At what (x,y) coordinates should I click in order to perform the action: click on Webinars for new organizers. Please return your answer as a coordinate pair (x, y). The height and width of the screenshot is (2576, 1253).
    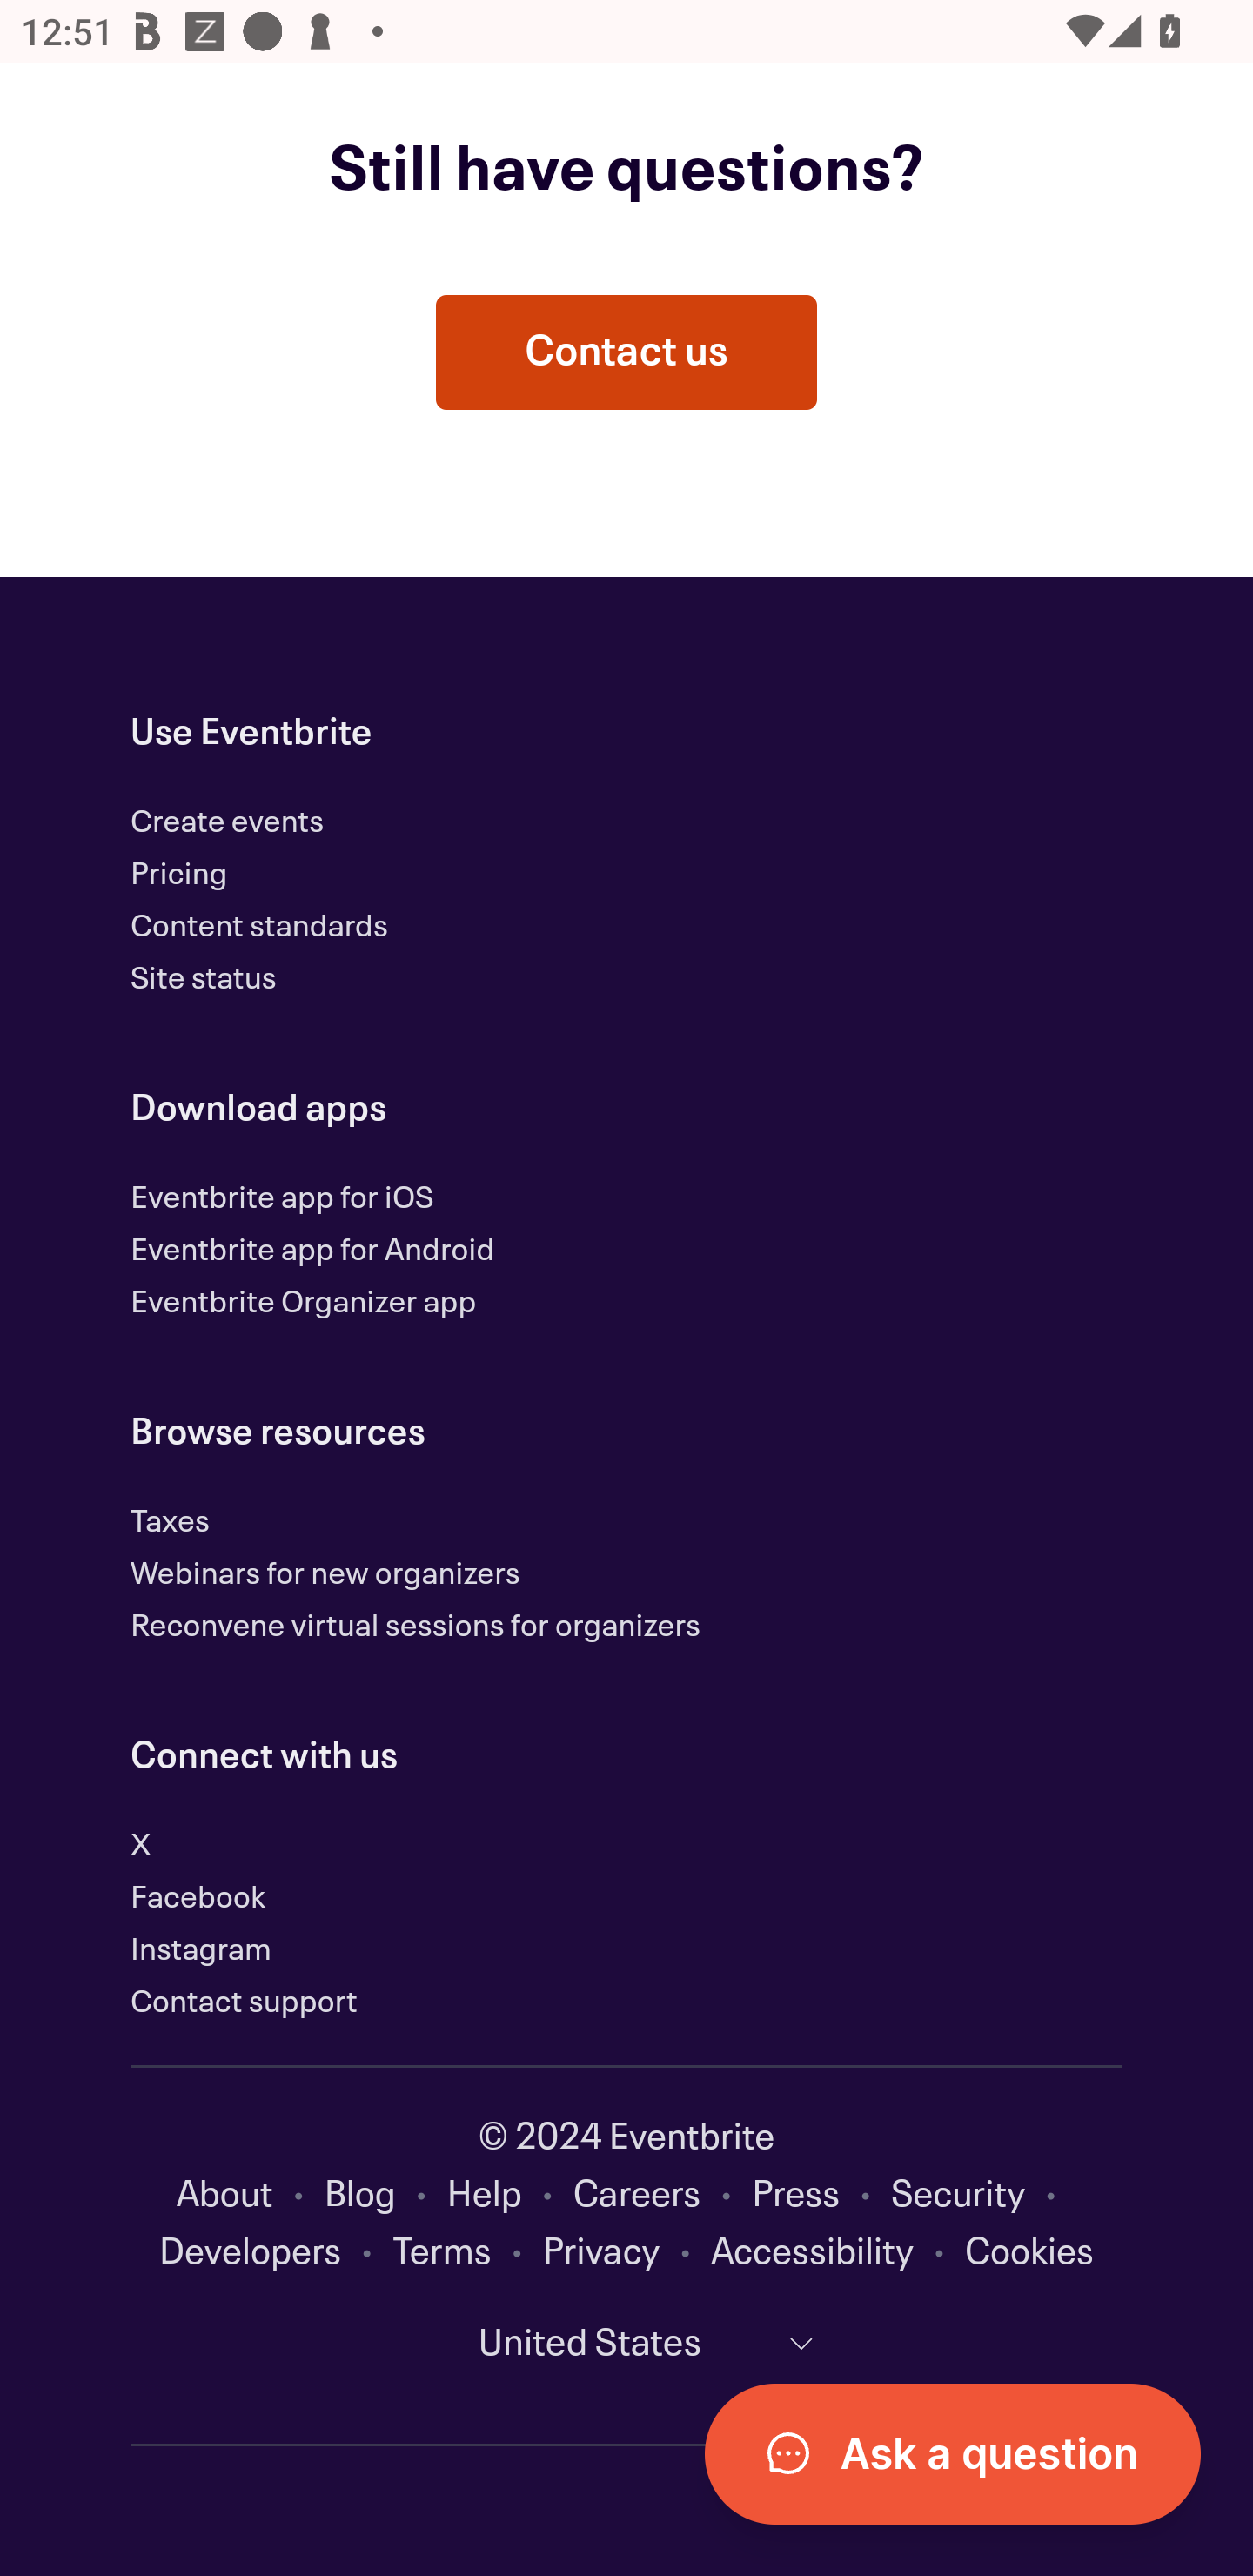
    Looking at the image, I should click on (325, 1575).